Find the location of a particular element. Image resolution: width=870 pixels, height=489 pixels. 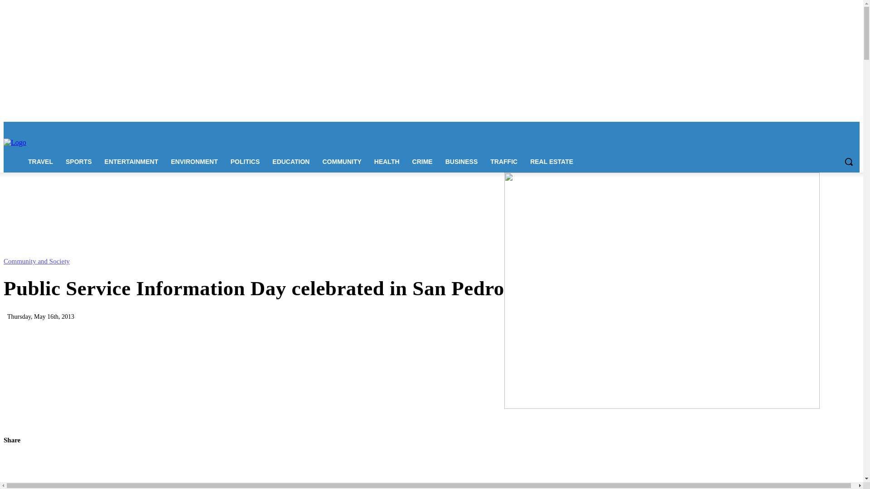

ENTERTAINMENT is located at coordinates (131, 161).